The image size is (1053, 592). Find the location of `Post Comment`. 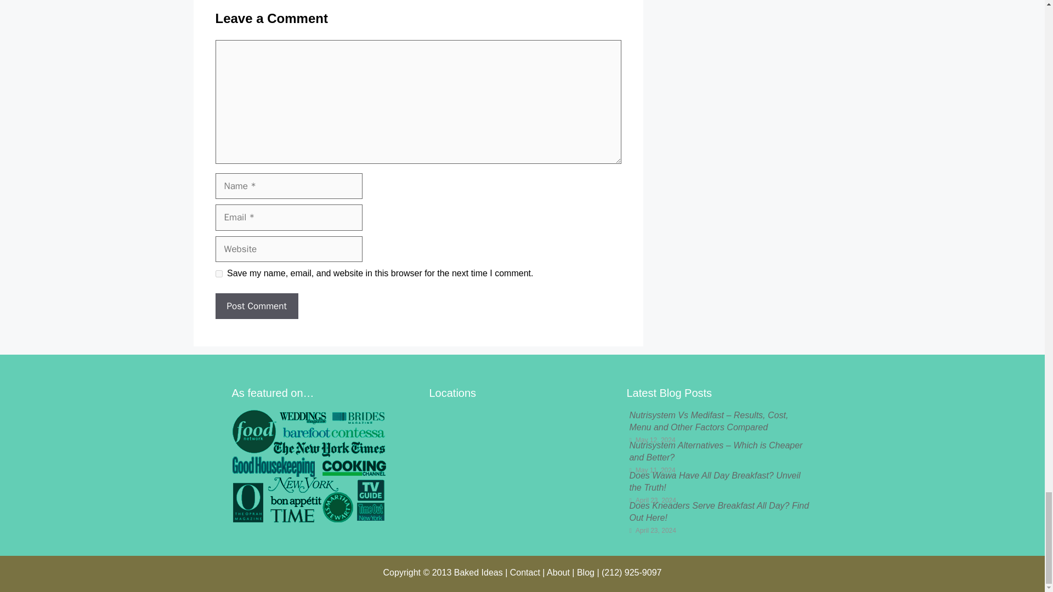

Post Comment is located at coordinates (256, 306).